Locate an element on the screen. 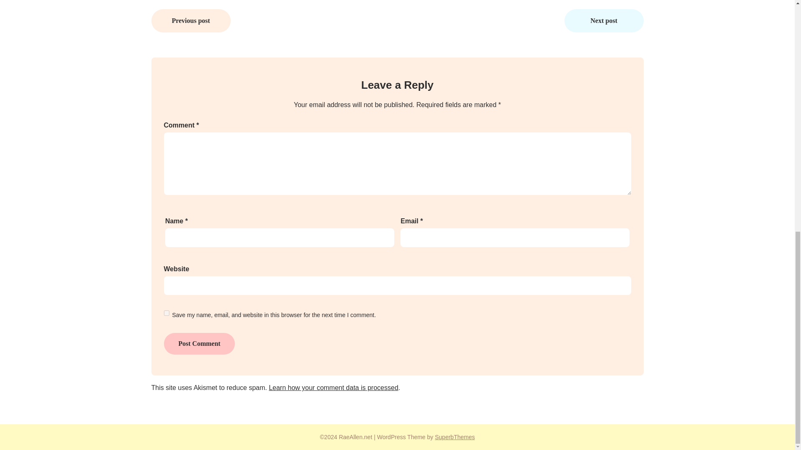 The height and width of the screenshot is (450, 801). Post Comment is located at coordinates (199, 344).